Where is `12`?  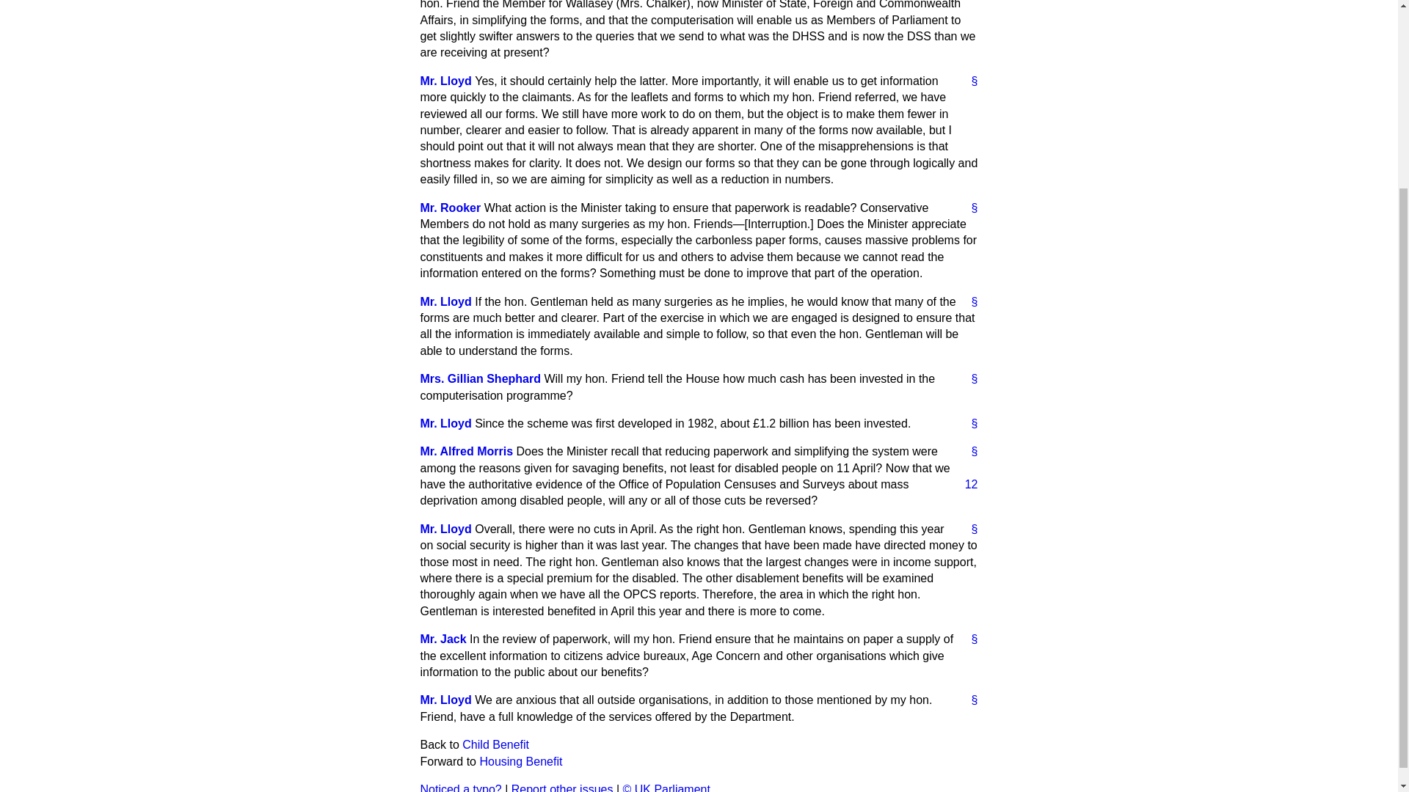
12 is located at coordinates (966, 484).